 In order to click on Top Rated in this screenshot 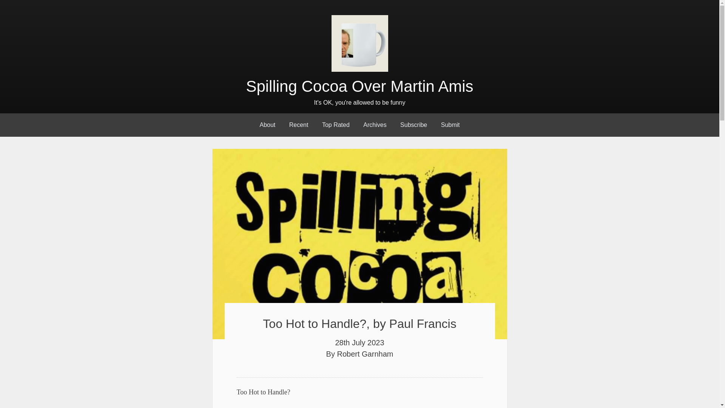, I will do `click(336, 125)`.